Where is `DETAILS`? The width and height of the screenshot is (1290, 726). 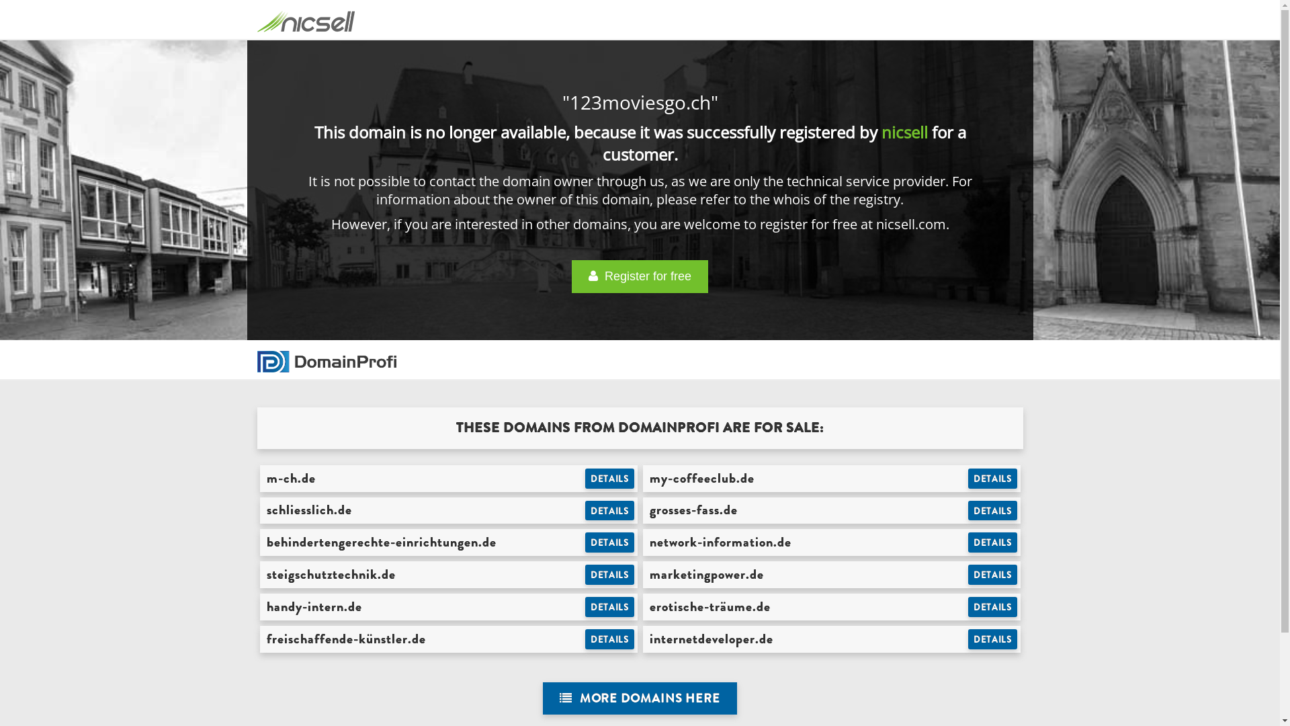
DETAILS is located at coordinates (993, 542).